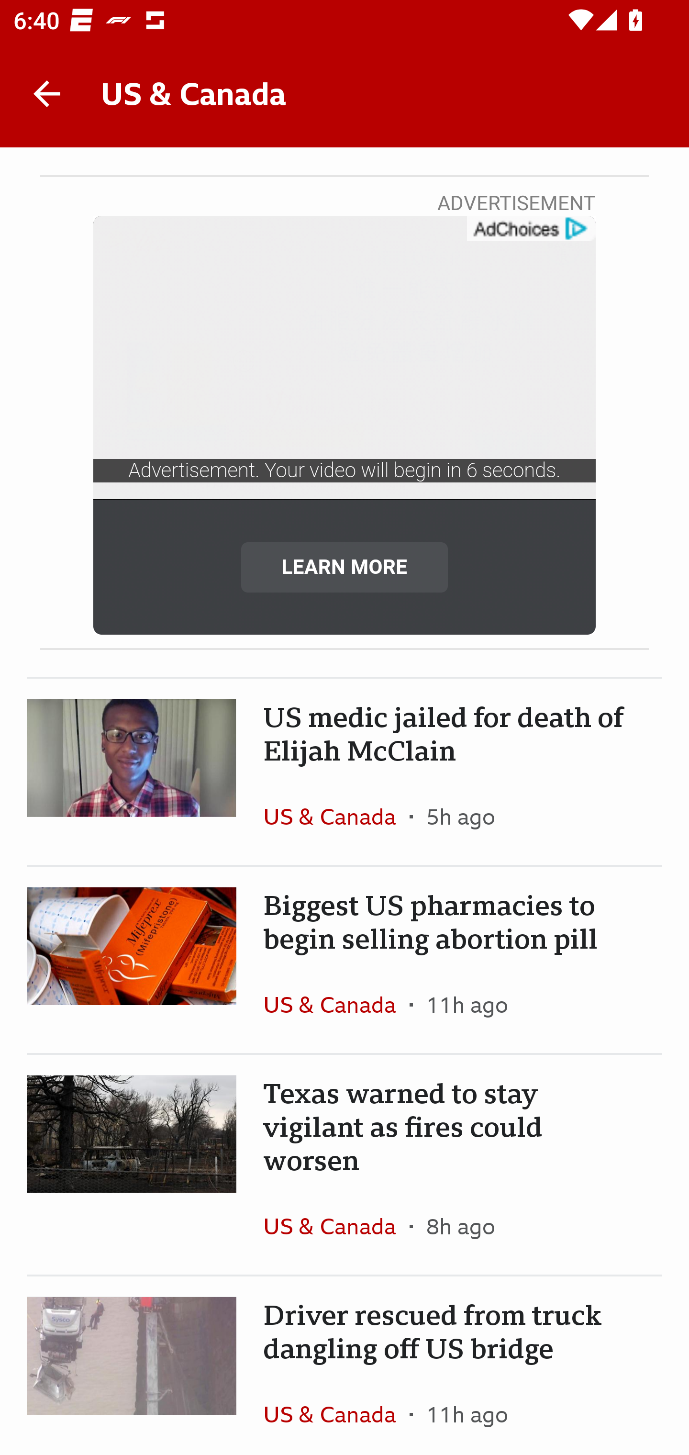 Image resolution: width=689 pixels, height=1455 pixels. I want to click on get?name=admarker-full-tl, so click(530, 229).